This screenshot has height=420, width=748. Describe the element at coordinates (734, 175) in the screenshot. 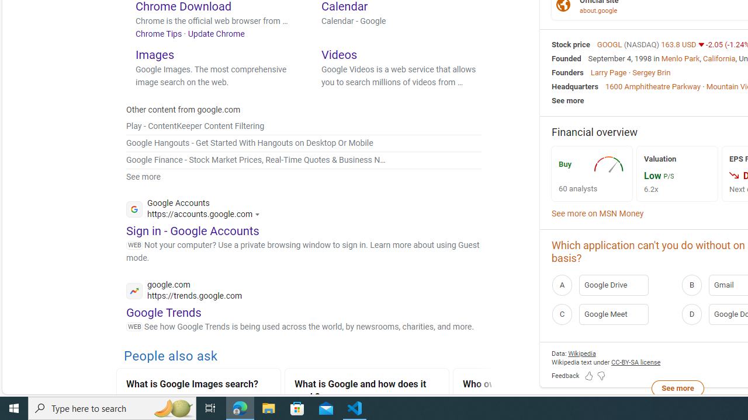

I see `Class: rms_img` at that location.